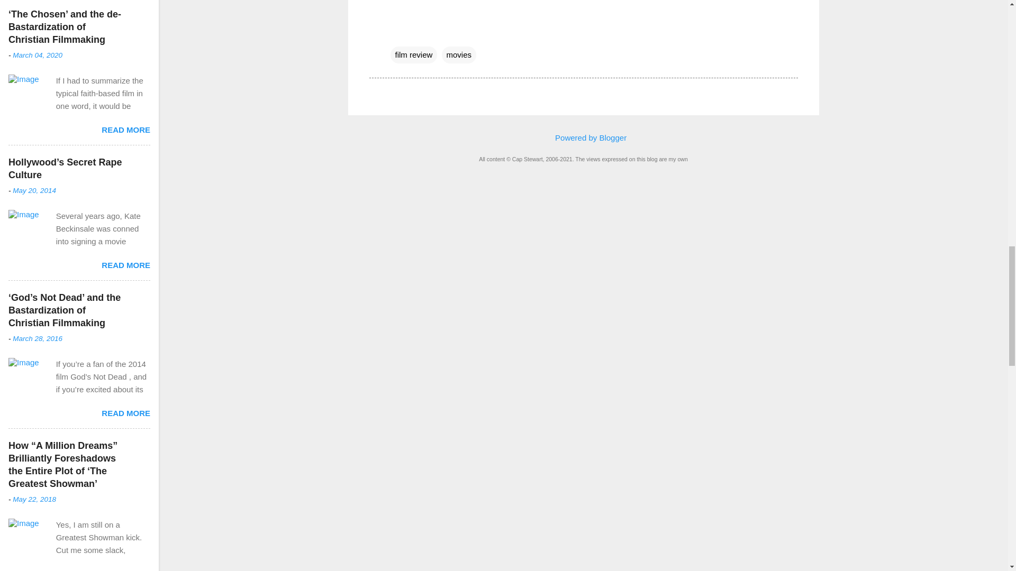  Describe the element at coordinates (583, 137) in the screenshot. I see `Powered by Blogger` at that location.